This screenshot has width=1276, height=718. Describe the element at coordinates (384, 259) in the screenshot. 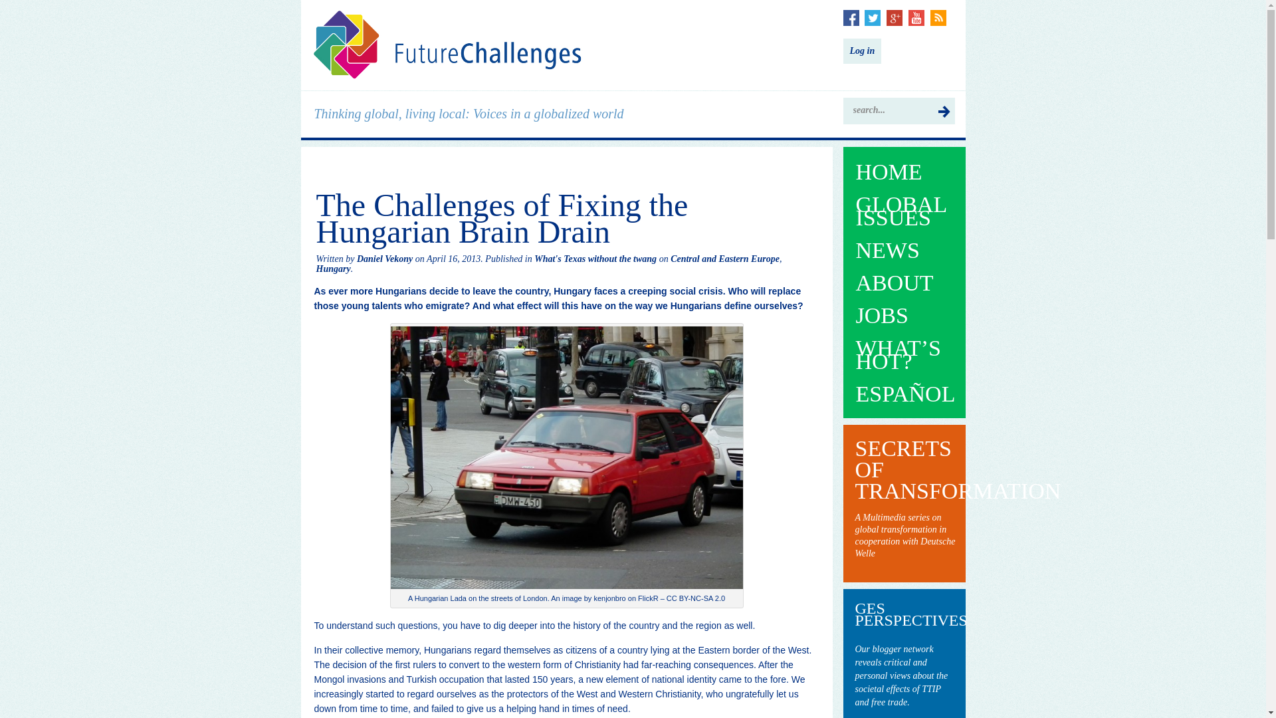

I see `Posts by Daniel Vekony` at that location.